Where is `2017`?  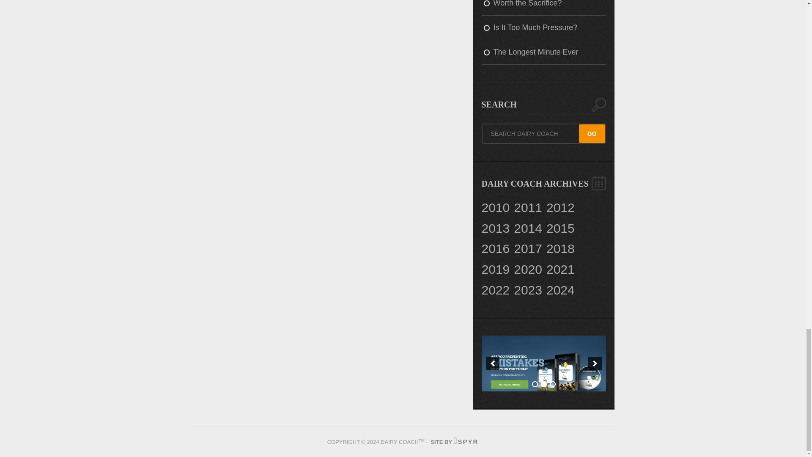 2017 is located at coordinates (528, 249).